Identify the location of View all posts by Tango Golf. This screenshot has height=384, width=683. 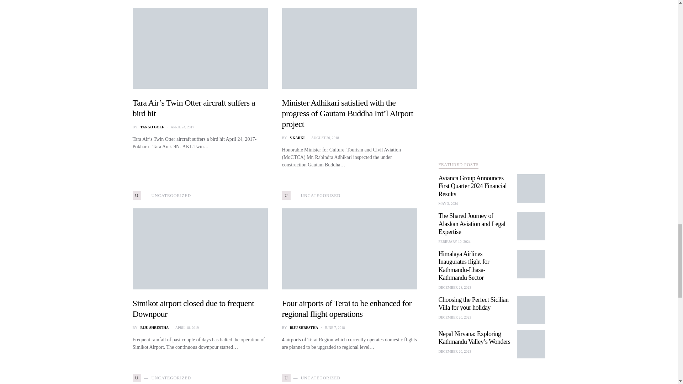
(152, 127).